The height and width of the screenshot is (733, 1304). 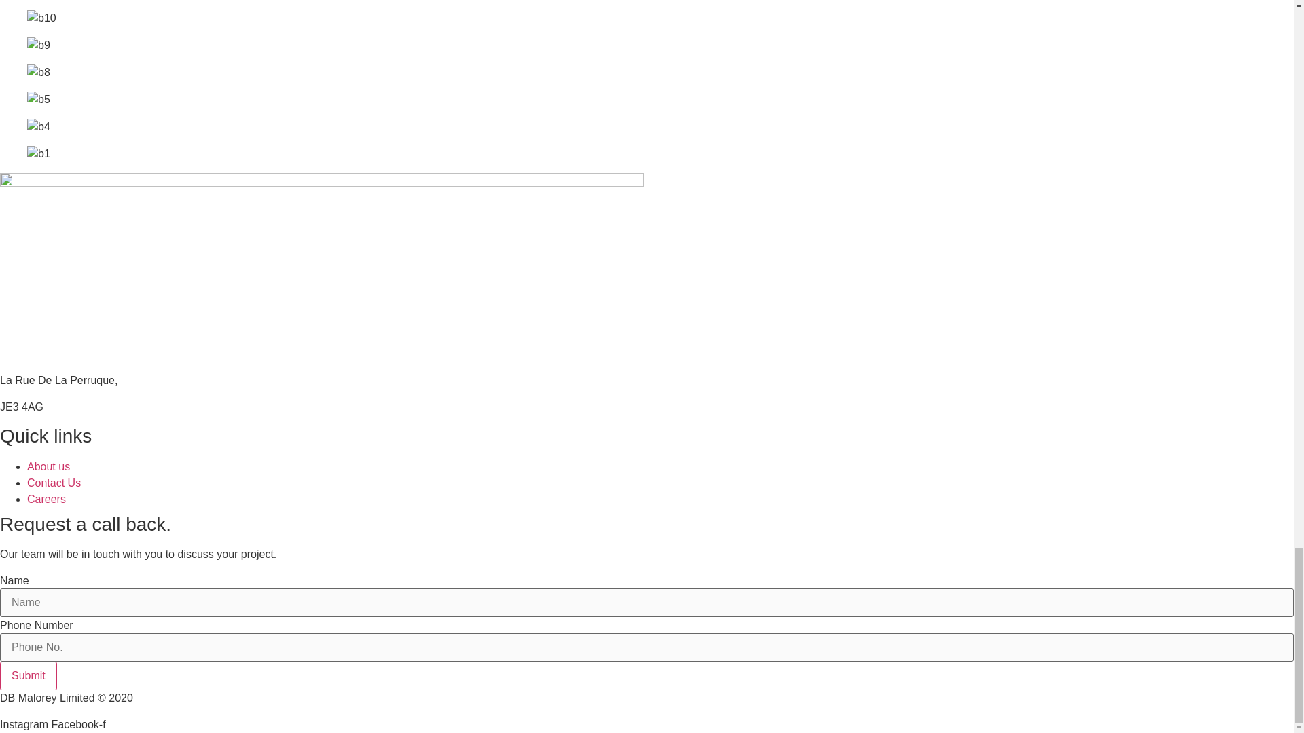 I want to click on Facebook-f, so click(x=79, y=724).